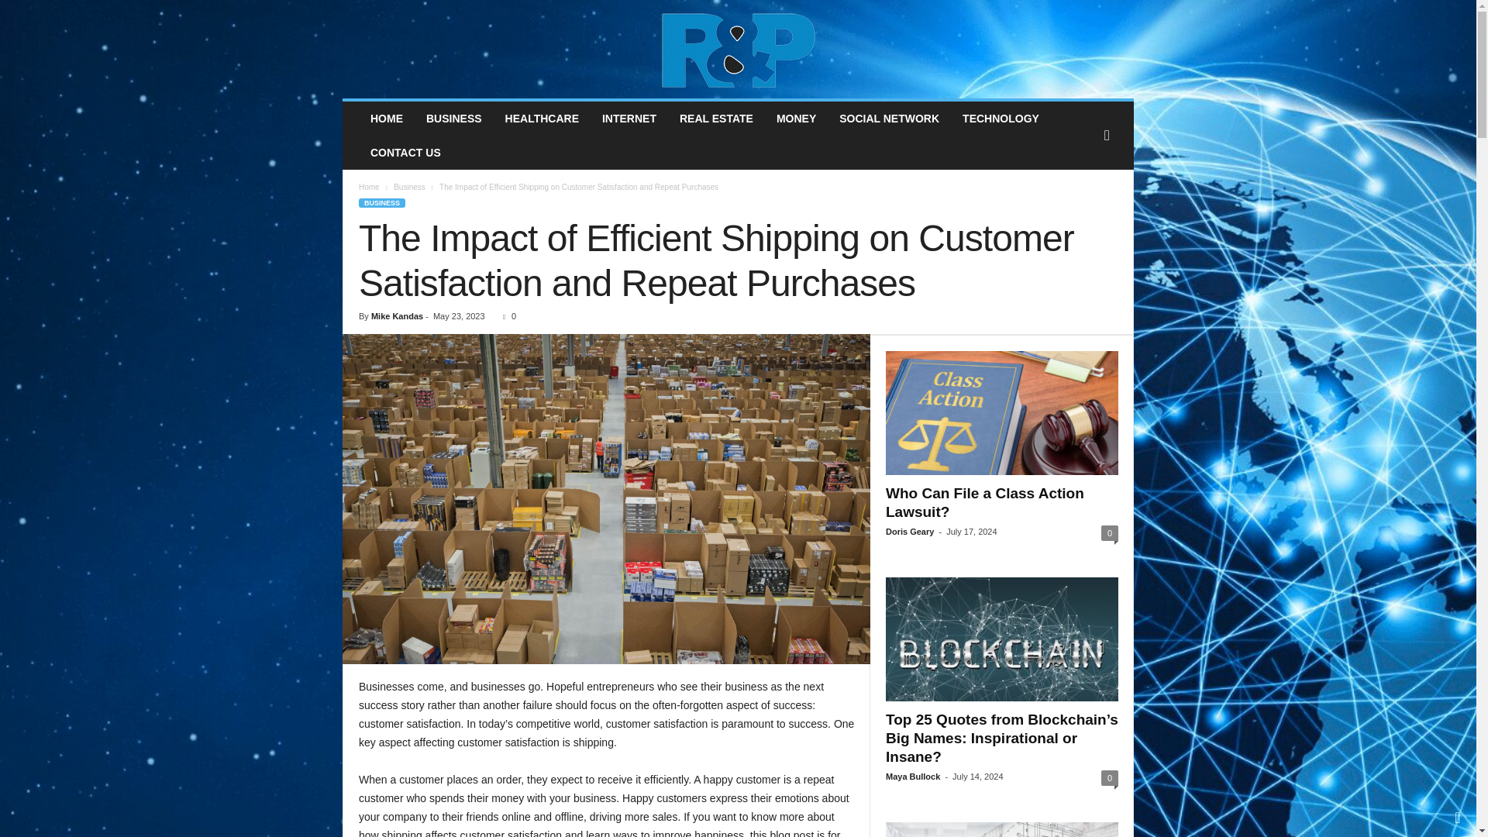 The height and width of the screenshot is (837, 1488). I want to click on SOCIAL NETWORK, so click(888, 118).